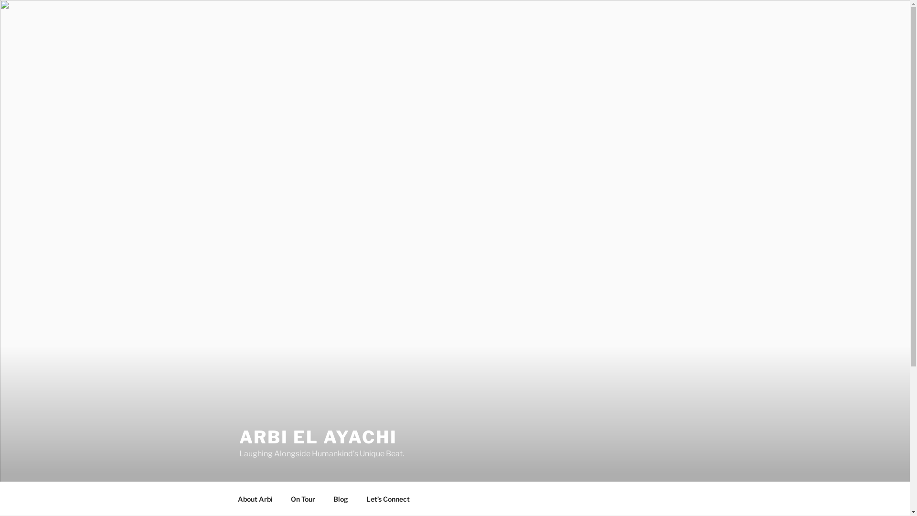 Image resolution: width=917 pixels, height=516 pixels. I want to click on On Tour, so click(303, 499).